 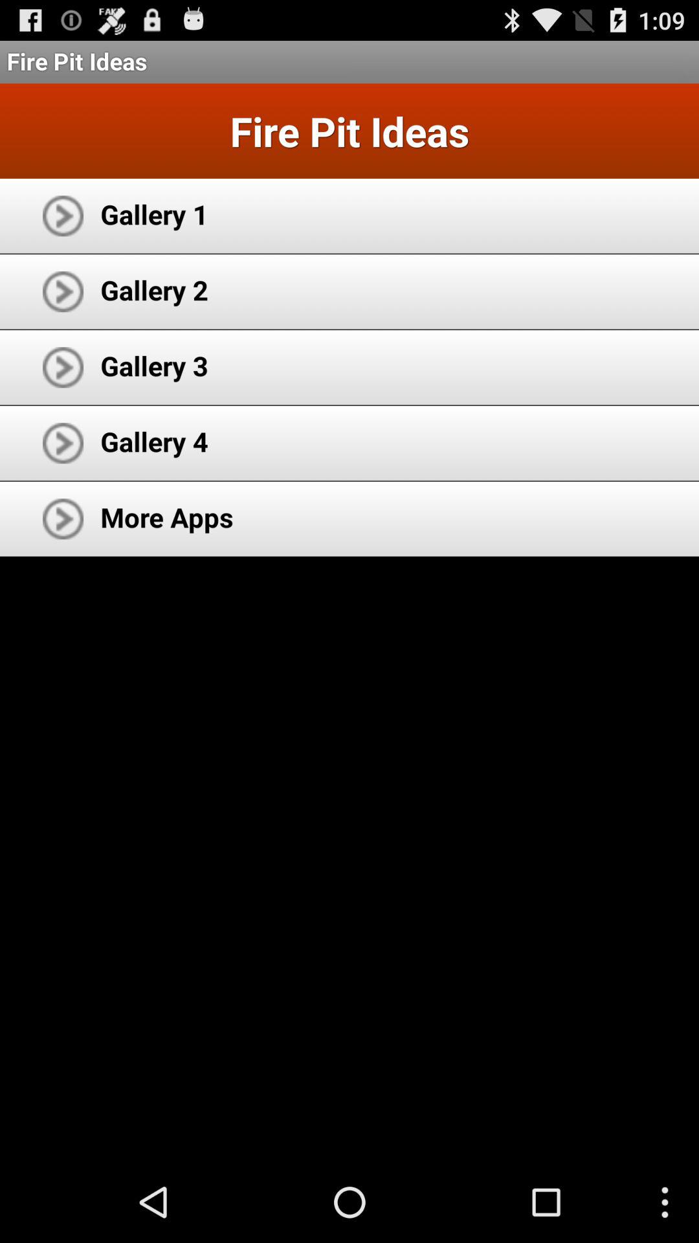 What do you see at coordinates (154, 214) in the screenshot?
I see `open icon below the fire pit ideas icon` at bounding box center [154, 214].